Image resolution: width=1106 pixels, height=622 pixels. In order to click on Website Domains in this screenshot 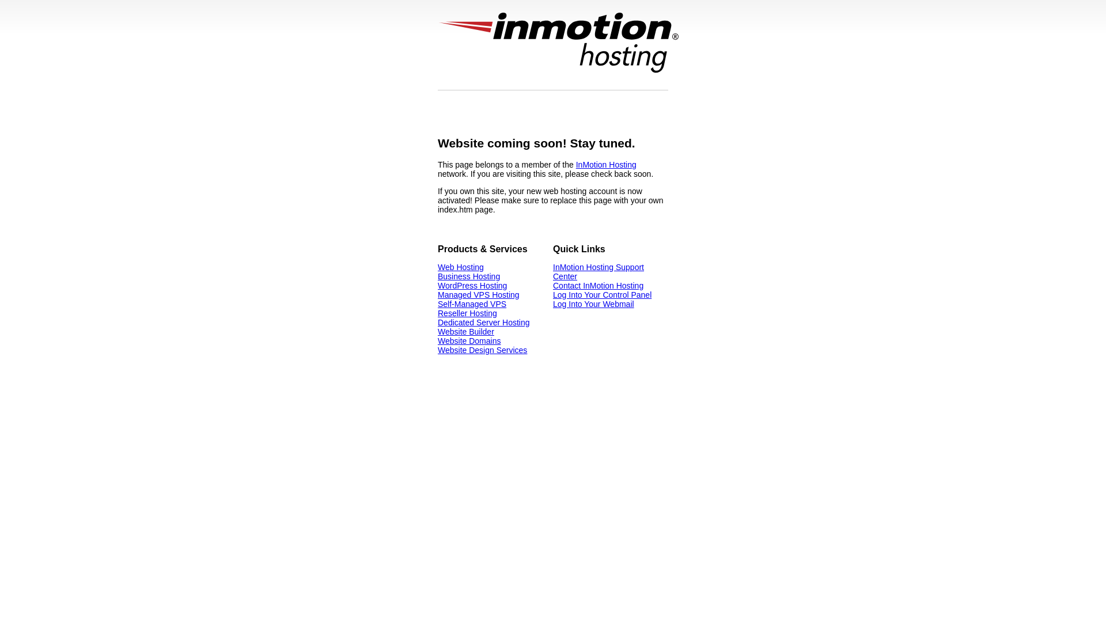, I will do `click(469, 341)`.